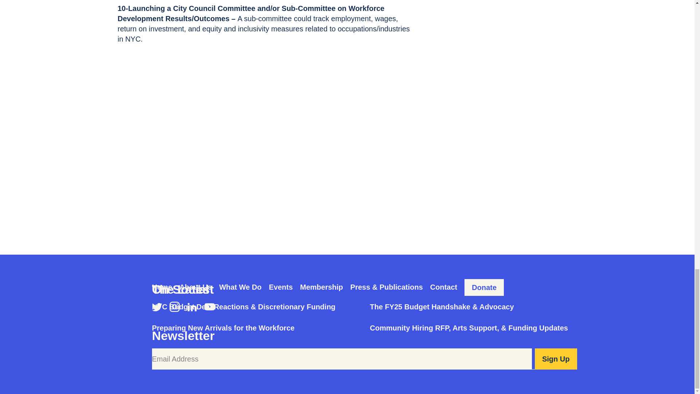 This screenshot has height=394, width=700. Describe the element at coordinates (322, 287) in the screenshot. I see `Membership` at that location.